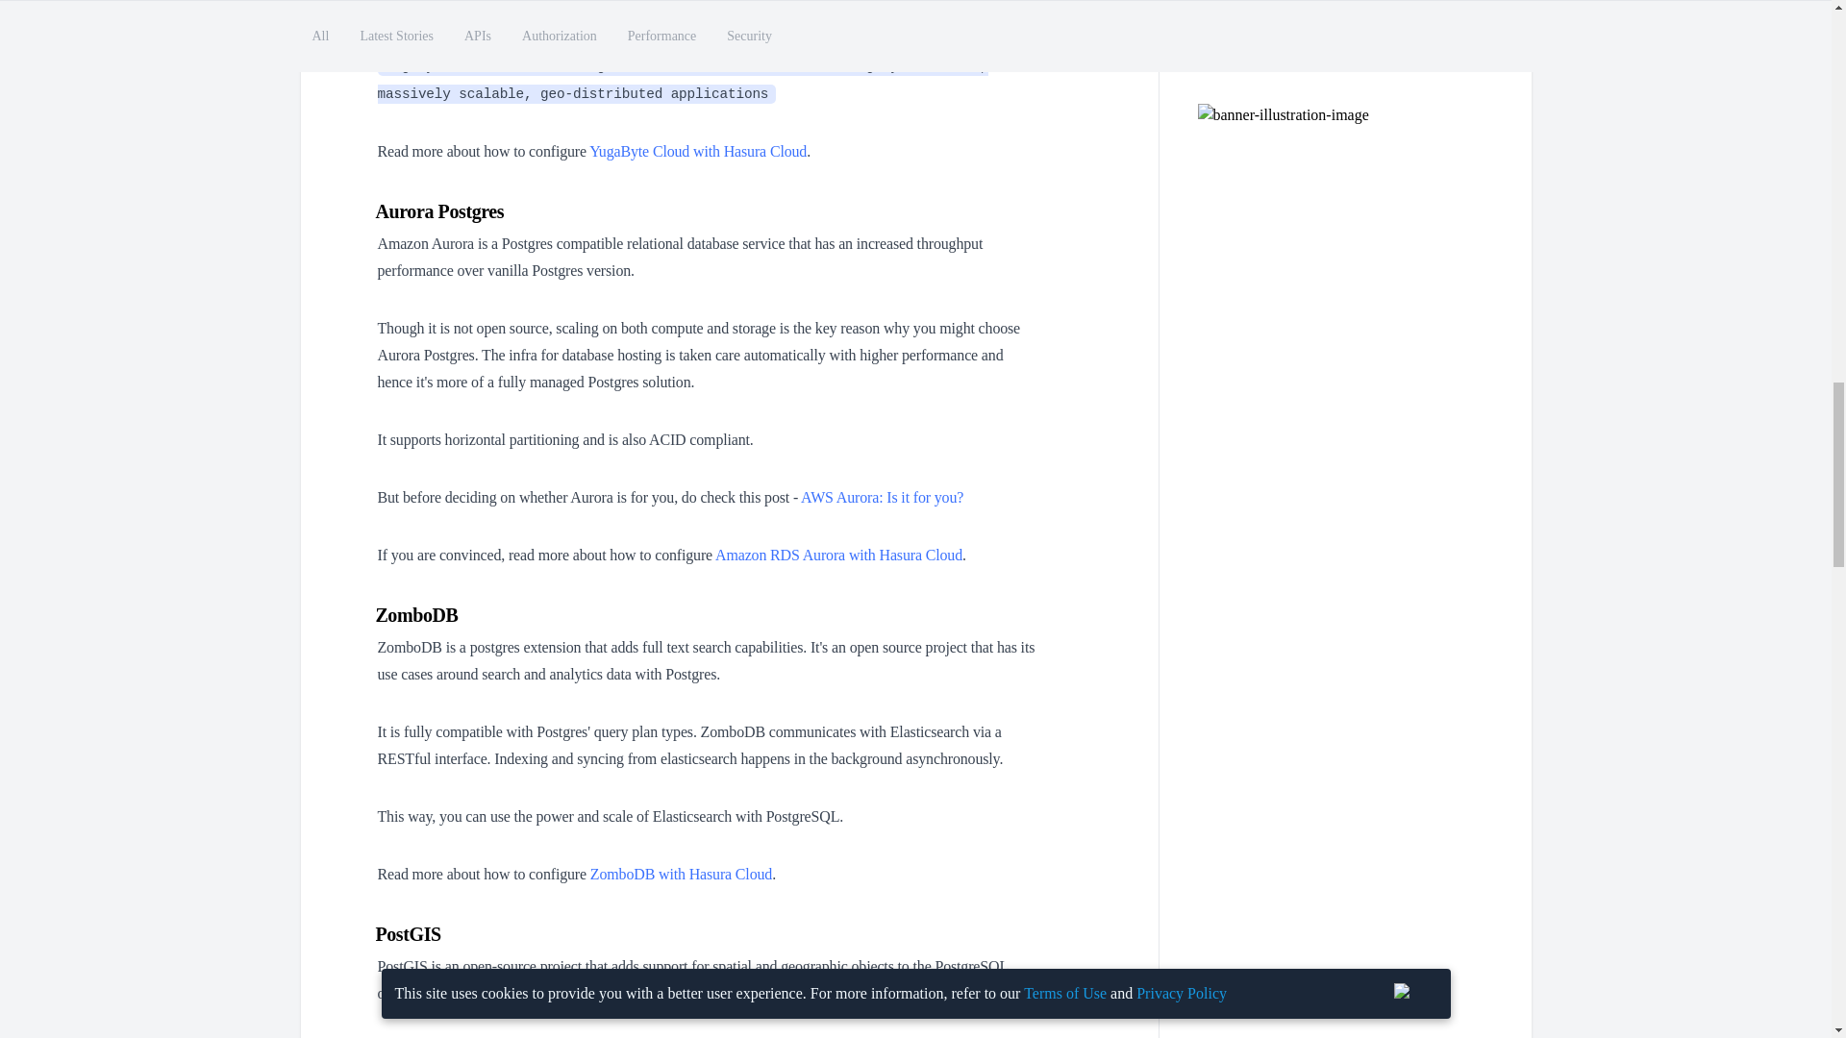 This screenshot has height=1038, width=1846. Describe the element at coordinates (838, 556) in the screenshot. I see `Amazon RDS Aurora with Hasura Cloud` at that location.